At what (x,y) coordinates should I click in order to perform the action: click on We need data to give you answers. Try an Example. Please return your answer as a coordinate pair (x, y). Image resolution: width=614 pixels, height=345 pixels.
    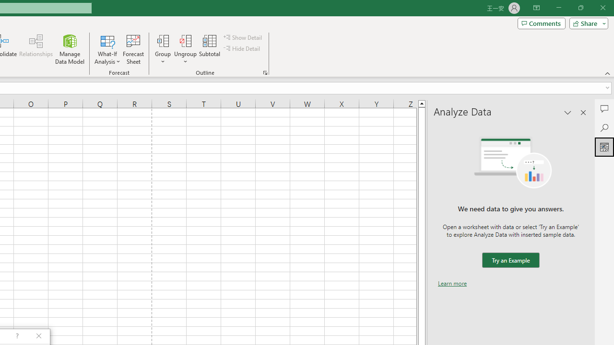
    Looking at the image, I should click on (510, 261).